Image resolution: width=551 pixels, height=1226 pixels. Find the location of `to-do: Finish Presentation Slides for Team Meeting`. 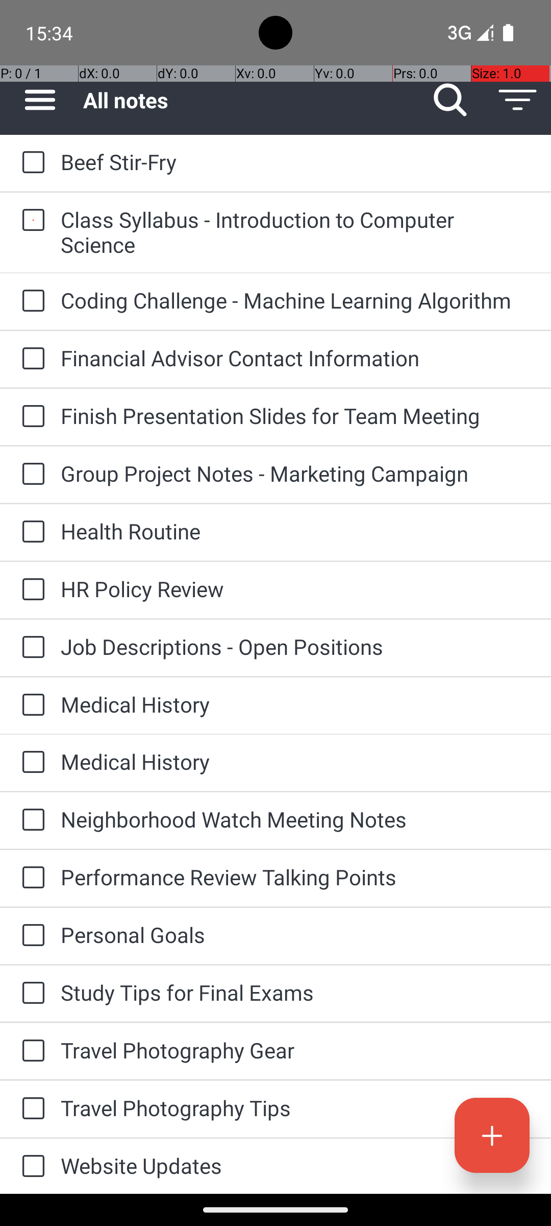

to-do: Finish Presentation Slides for Team Meeting is located at coordinates (31, 417).